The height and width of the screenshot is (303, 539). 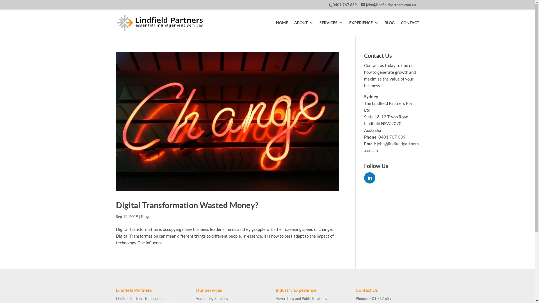 I want to click on 0401 767 639, so click(x=392, y=137).